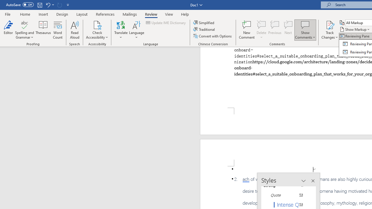 This screenshot has width=372, height=209. I want to click on Delete, so click(262, 24).